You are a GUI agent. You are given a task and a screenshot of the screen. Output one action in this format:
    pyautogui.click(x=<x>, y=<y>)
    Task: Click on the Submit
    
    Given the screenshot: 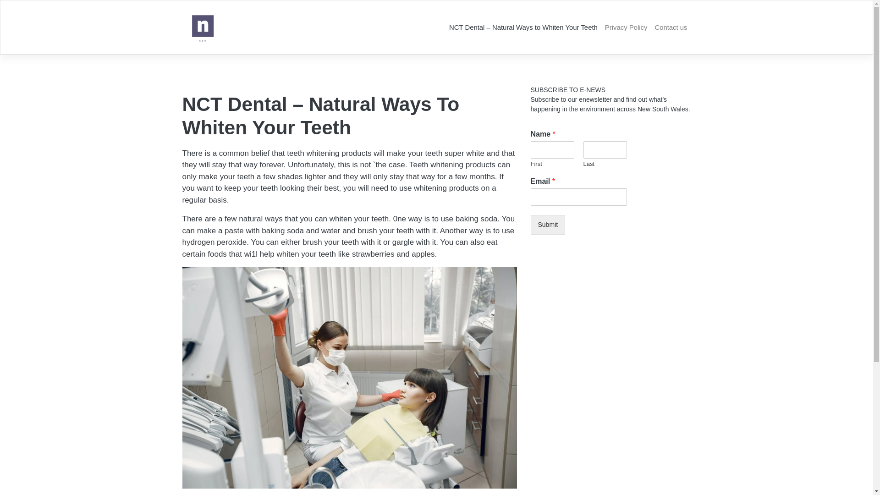 What is the action you would take?
    pyautogui.click(x=548, y=225)
    